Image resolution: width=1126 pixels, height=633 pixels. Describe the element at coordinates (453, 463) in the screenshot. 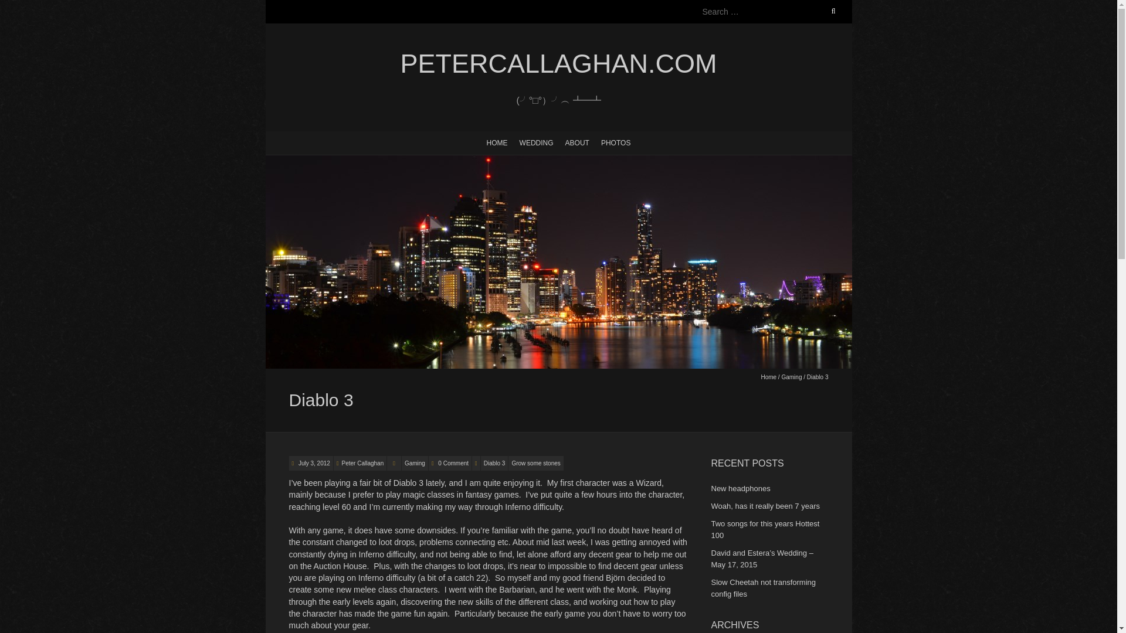

I see `0 Comment` at that location.